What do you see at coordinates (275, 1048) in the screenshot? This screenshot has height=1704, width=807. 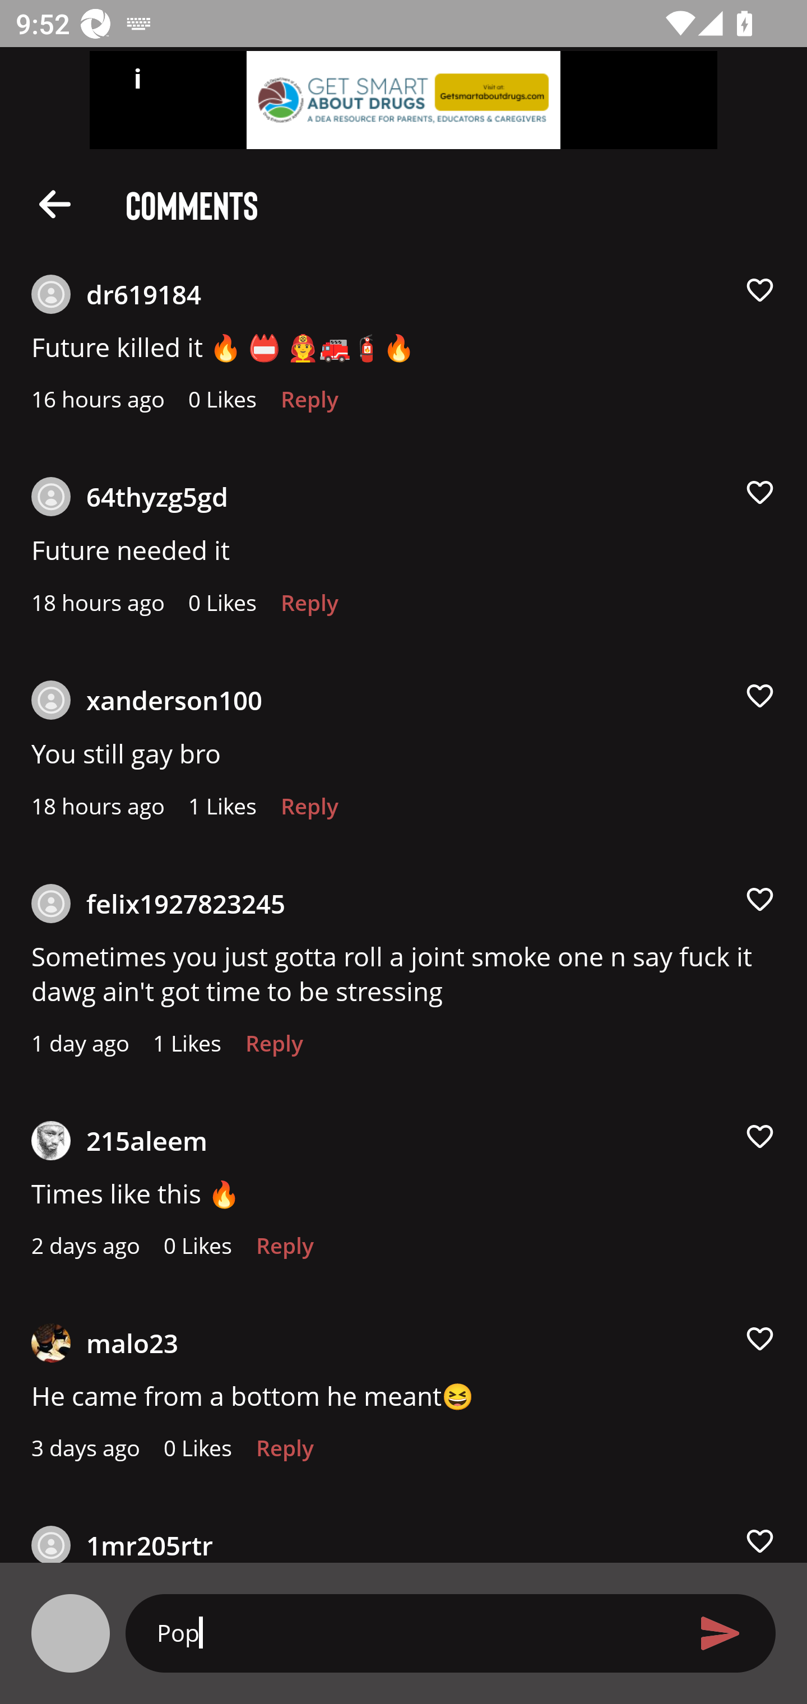 I see `Reply` at bounding box center [275, 1048].